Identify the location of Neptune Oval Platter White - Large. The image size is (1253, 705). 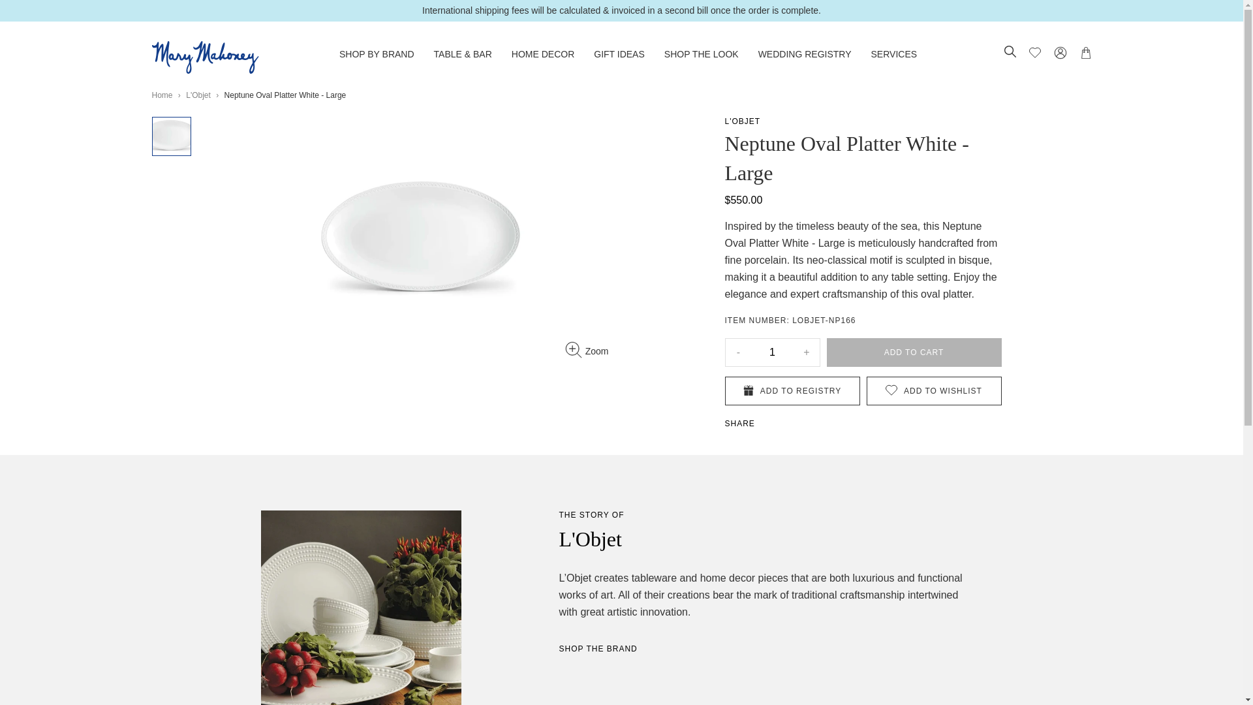
(424, 241).